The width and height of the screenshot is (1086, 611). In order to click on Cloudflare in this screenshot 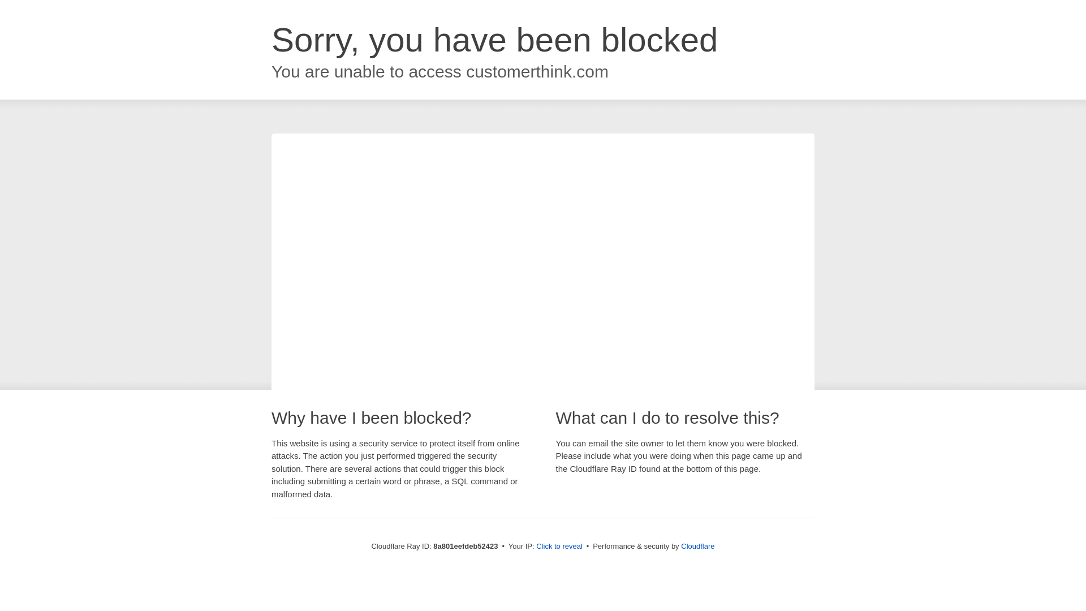, I will do `click(697, 546)`.